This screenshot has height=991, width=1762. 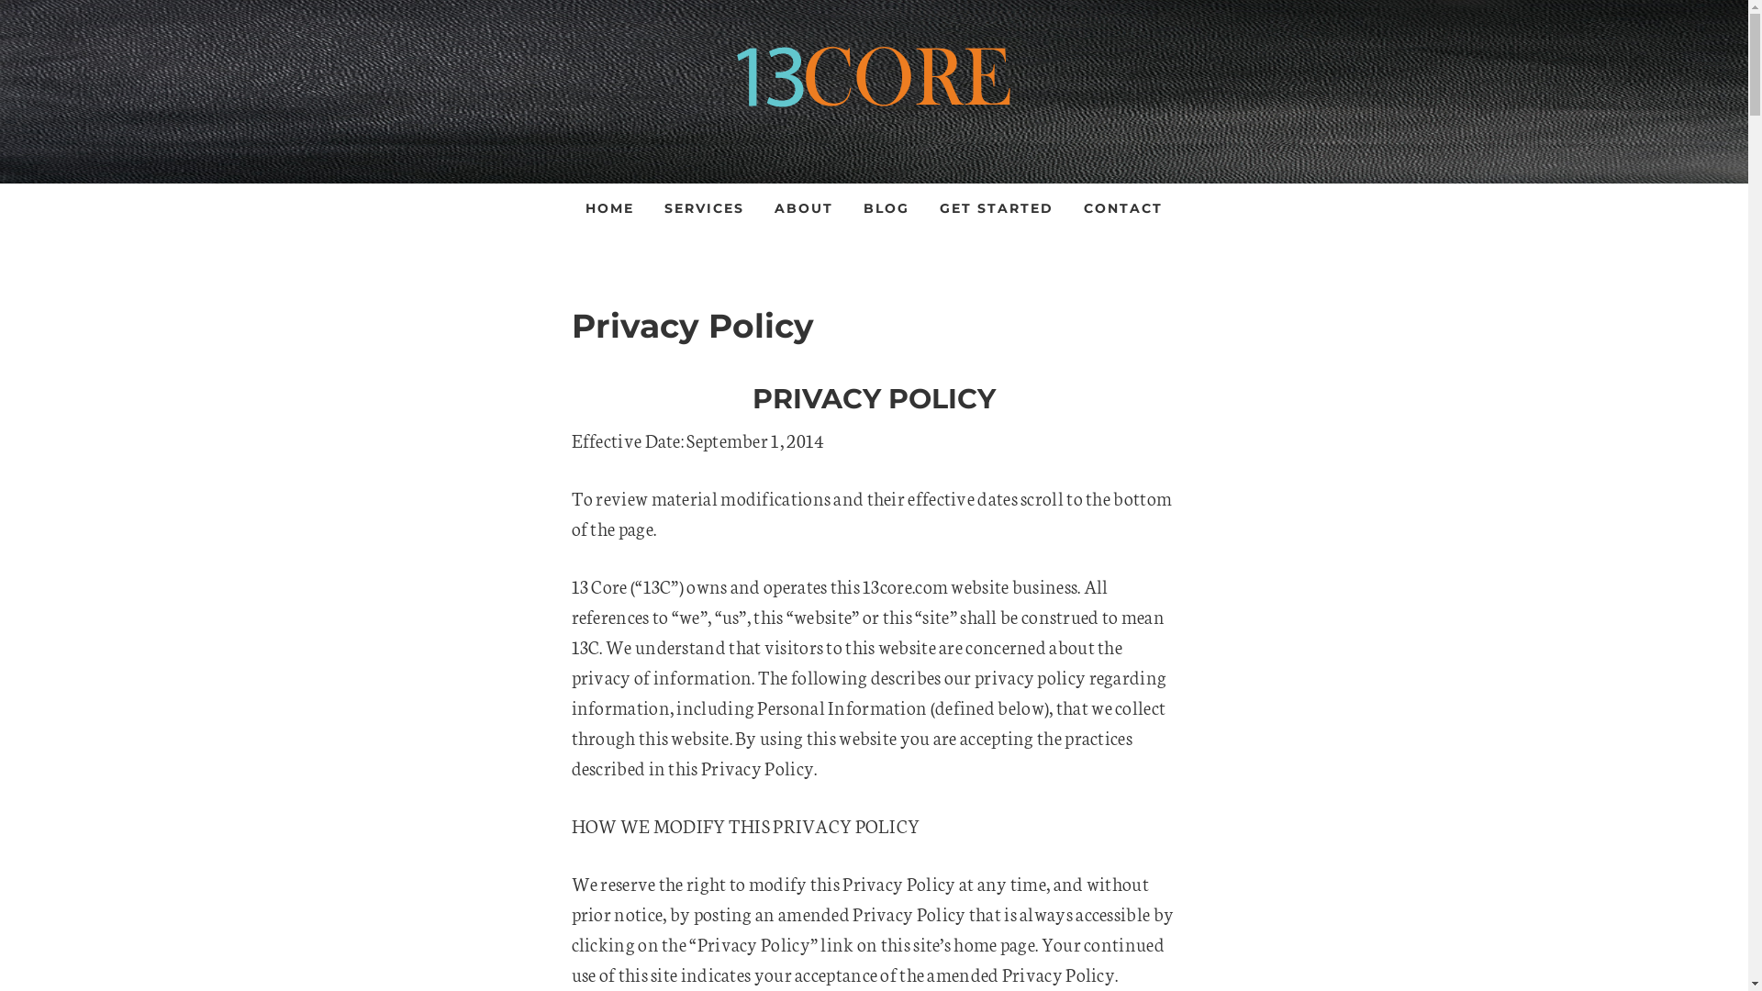 I want to click on BLOG, so click(x=887, y=208).